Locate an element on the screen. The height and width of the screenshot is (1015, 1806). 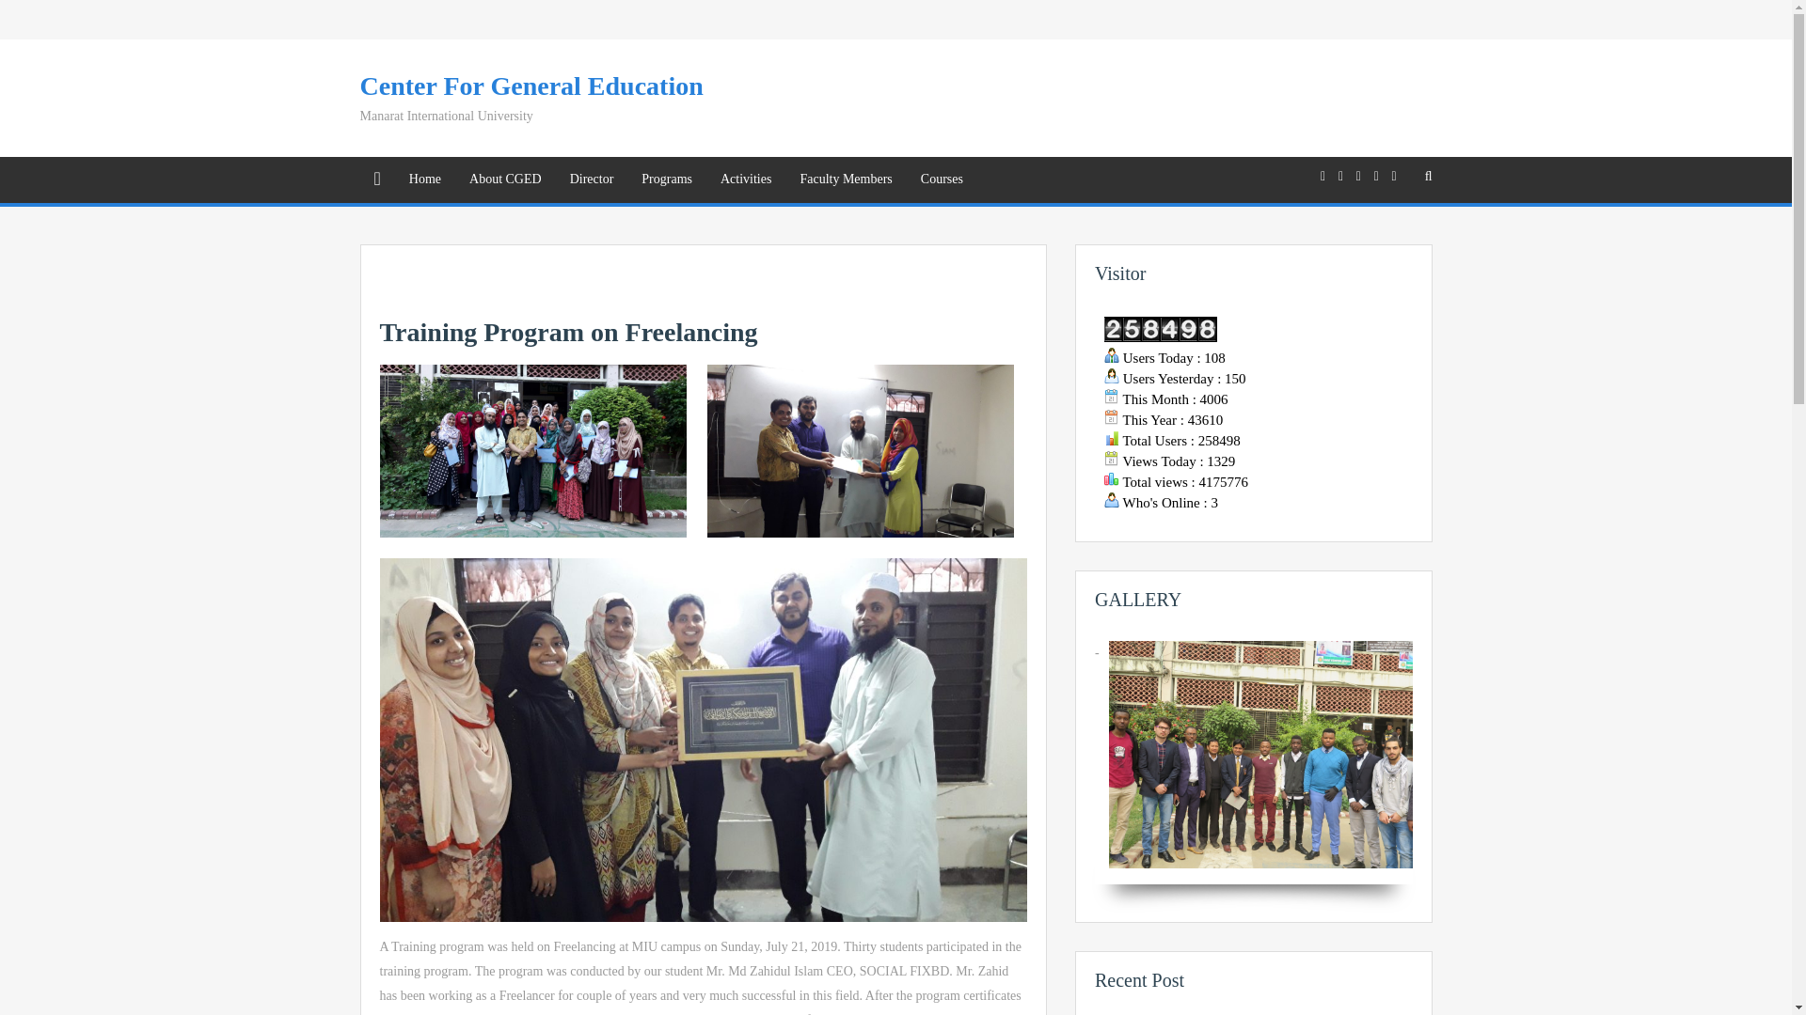
Home is located at coordinates (425, 179).